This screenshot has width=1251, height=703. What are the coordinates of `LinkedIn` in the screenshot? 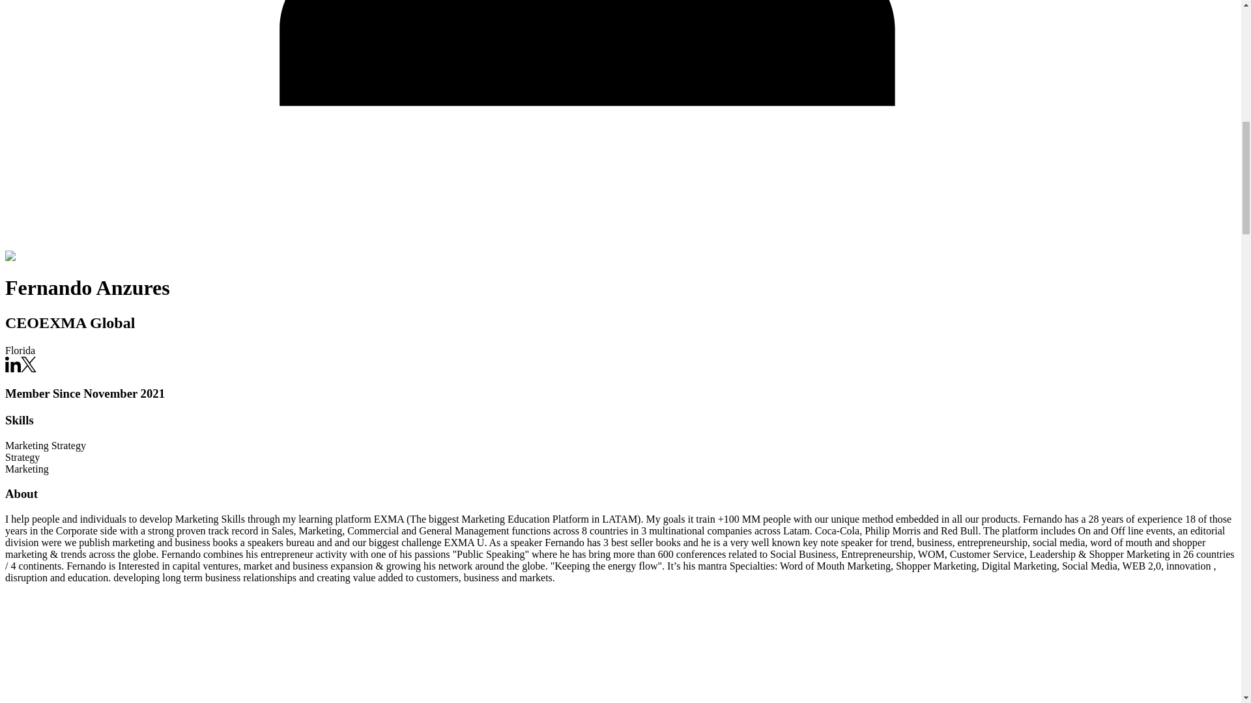 It's located at (13, 368).